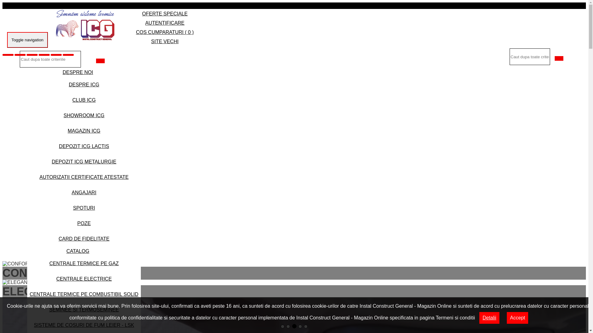 The width and height of the screenshot is (593, 333). I want to click on Accept, so click(518, 318).